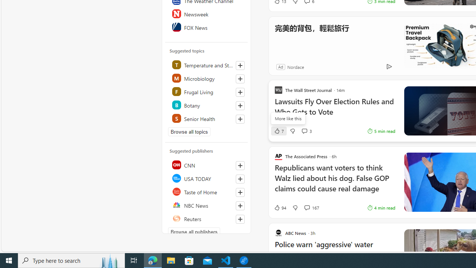 The height and width of the screenshot is (268, 476). I want to click on 7 Like, so click(279, 131).